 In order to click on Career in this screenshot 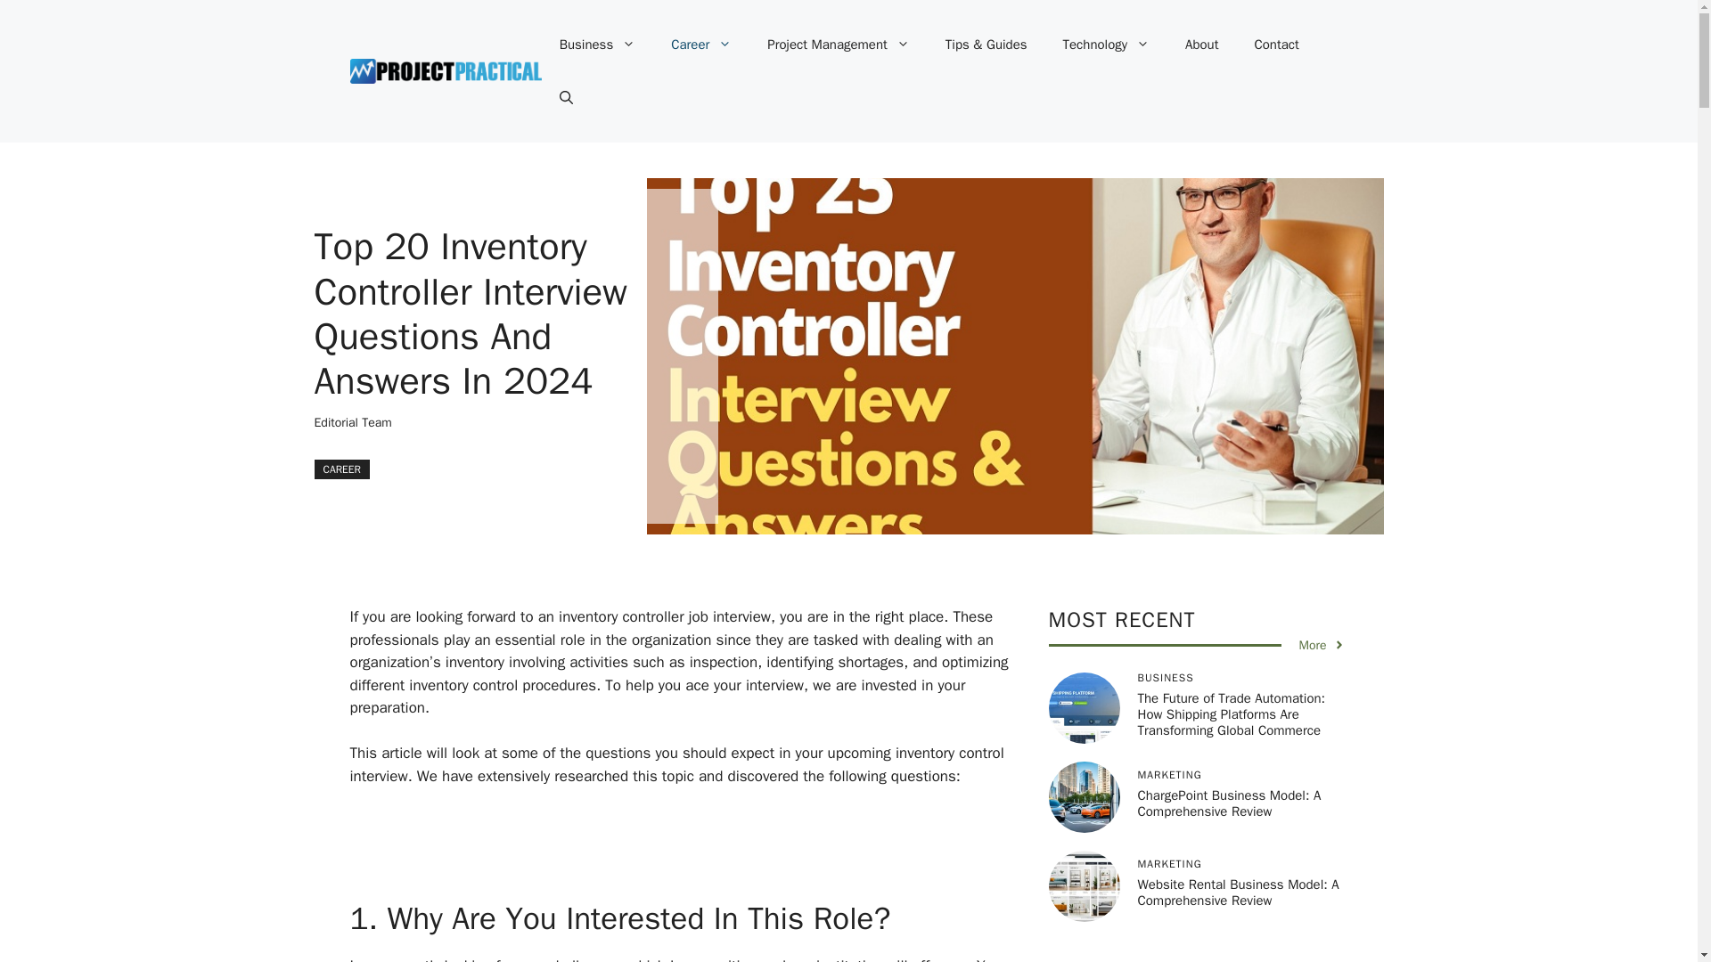, I will do `click(700, 45)`.